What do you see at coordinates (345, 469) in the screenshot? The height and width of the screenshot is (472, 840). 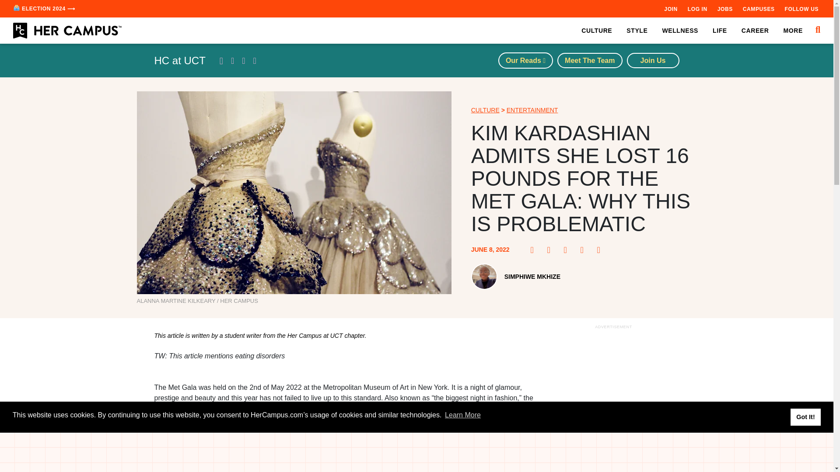 I see `3rd party ad content` at bounding box center [345, 469].